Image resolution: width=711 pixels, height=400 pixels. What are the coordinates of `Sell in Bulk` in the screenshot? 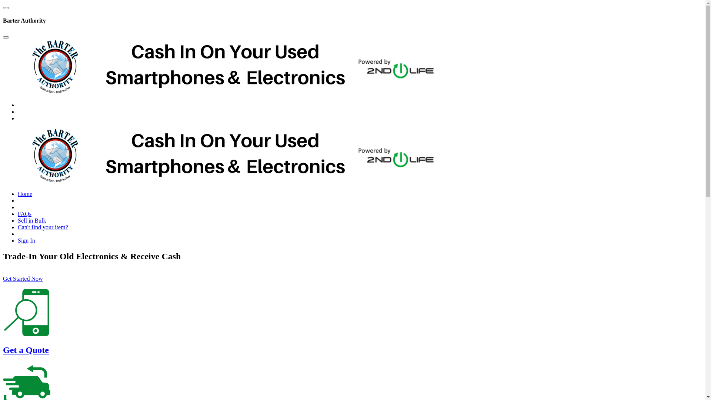 It's located at (32, 221).